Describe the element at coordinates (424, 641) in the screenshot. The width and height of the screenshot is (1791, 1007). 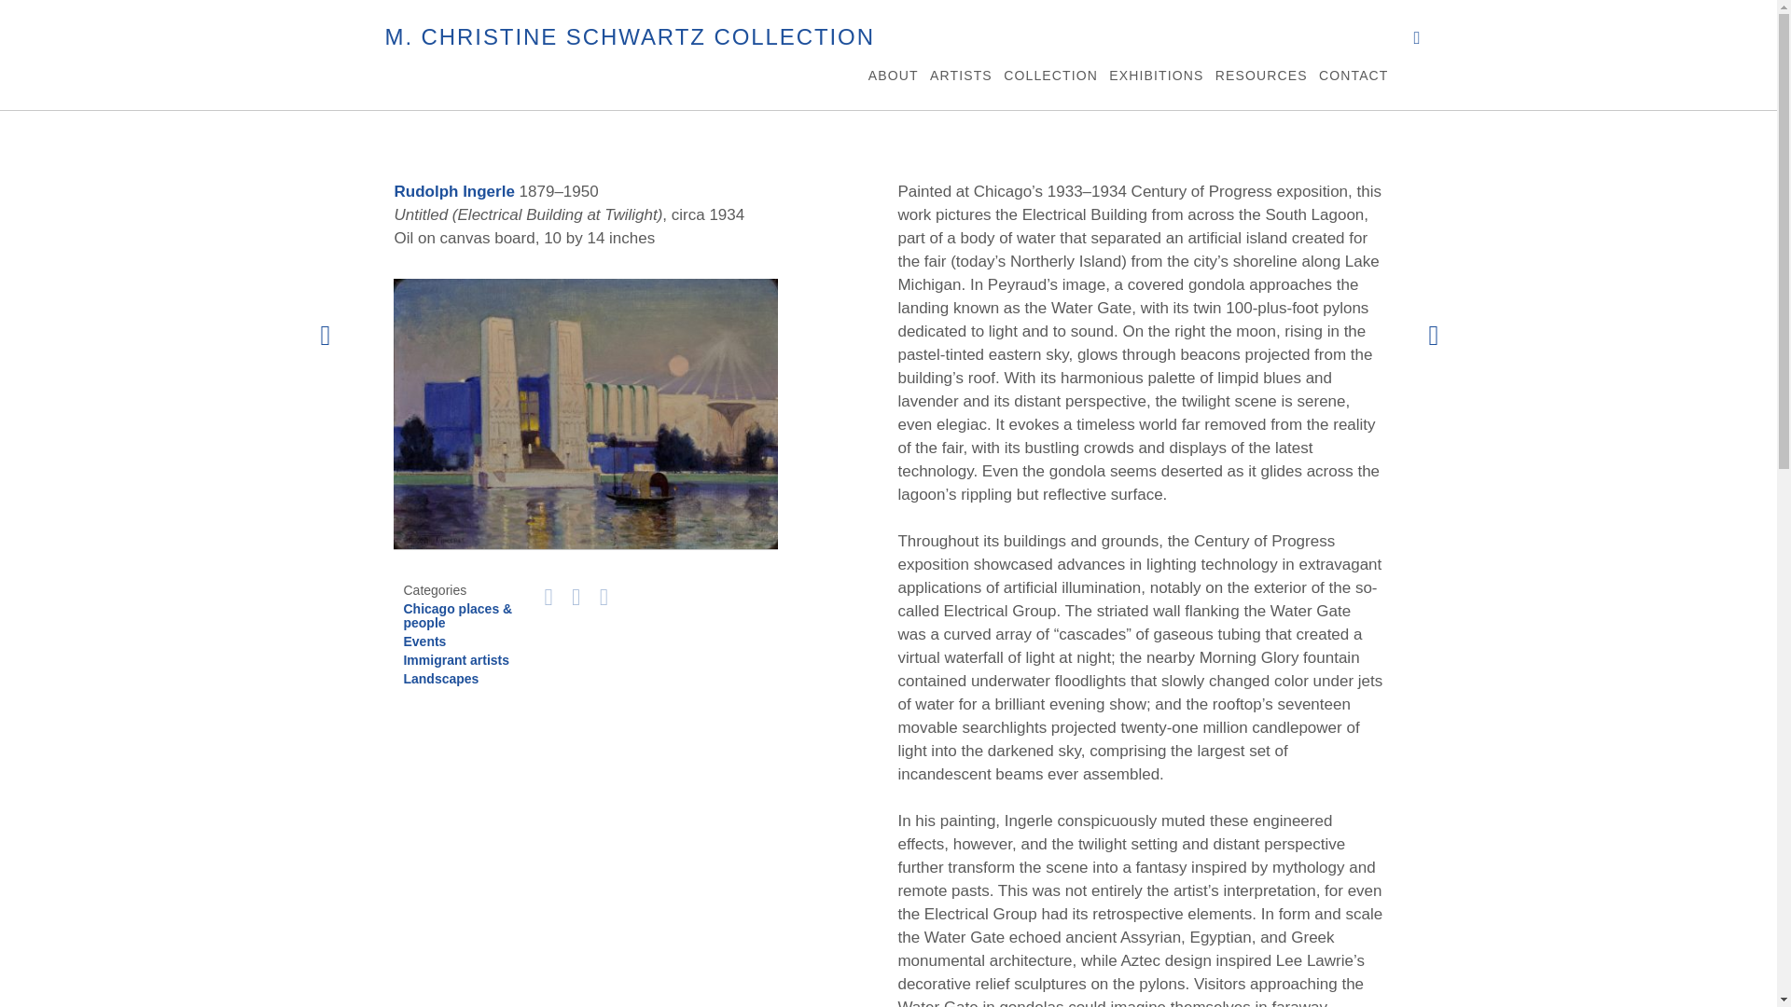
I see `Events` at that location.